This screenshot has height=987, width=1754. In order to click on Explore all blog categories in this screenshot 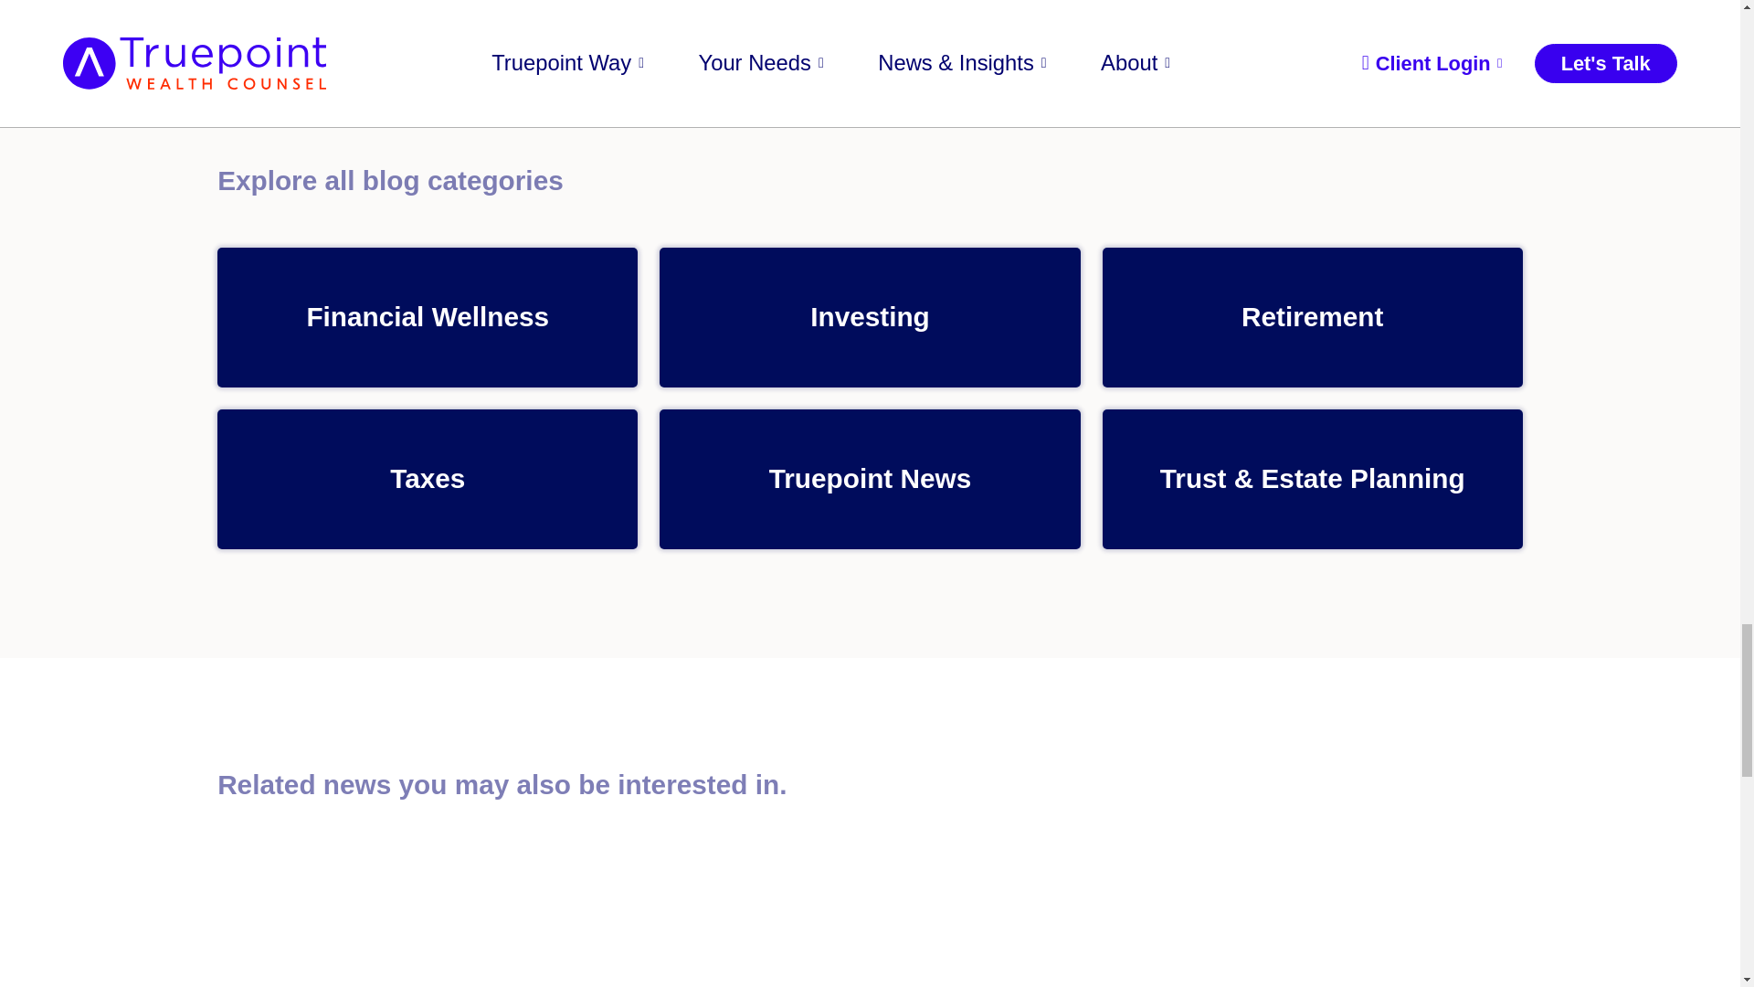, I will do `click(870, 181)`.